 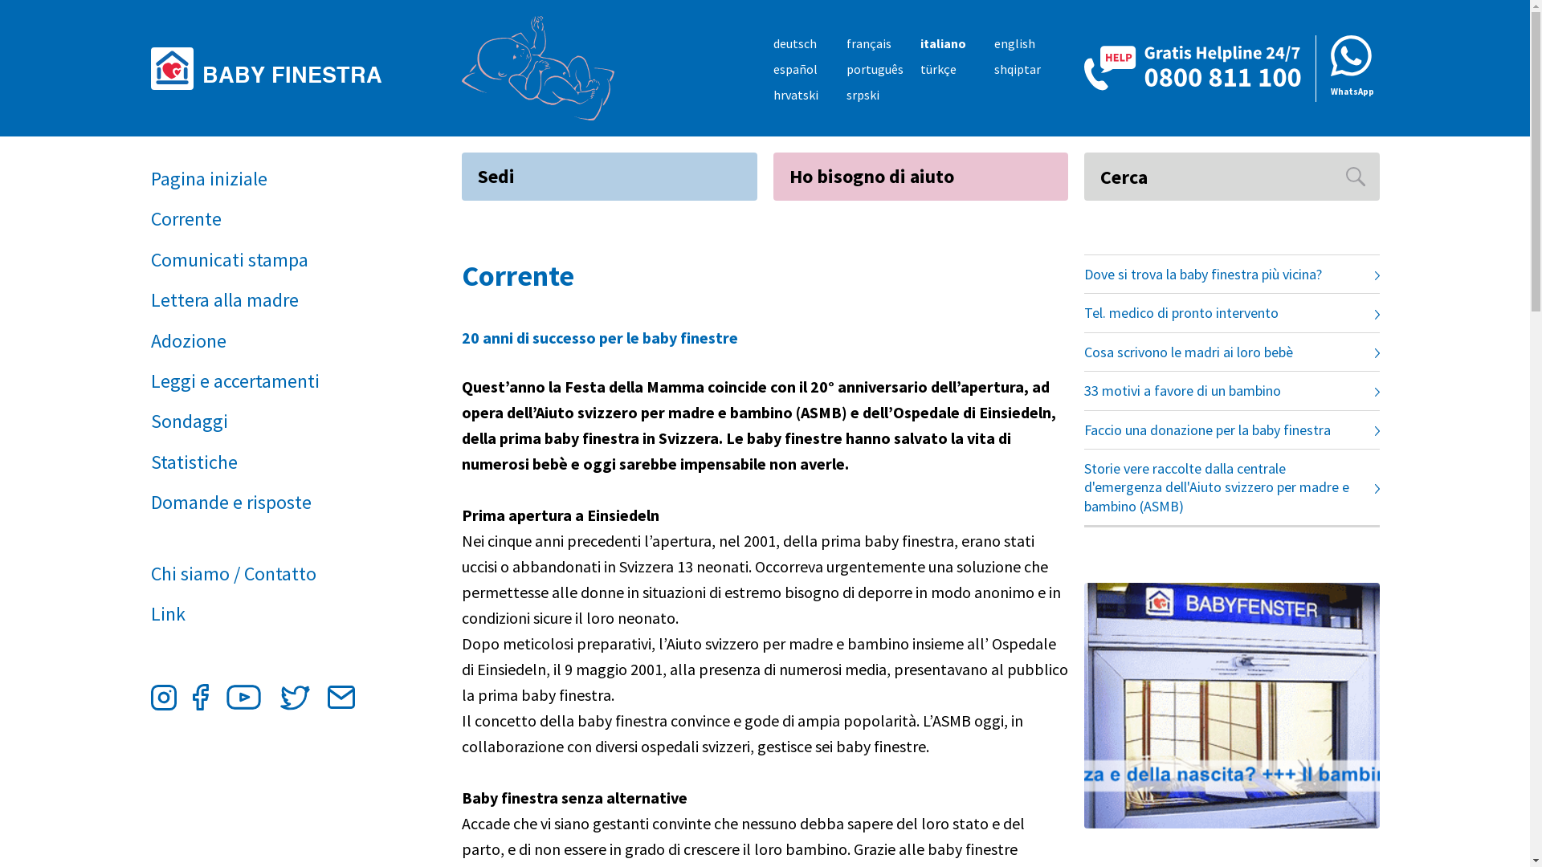 I want to click on Domande e risposte, so click(x=269, y=503).